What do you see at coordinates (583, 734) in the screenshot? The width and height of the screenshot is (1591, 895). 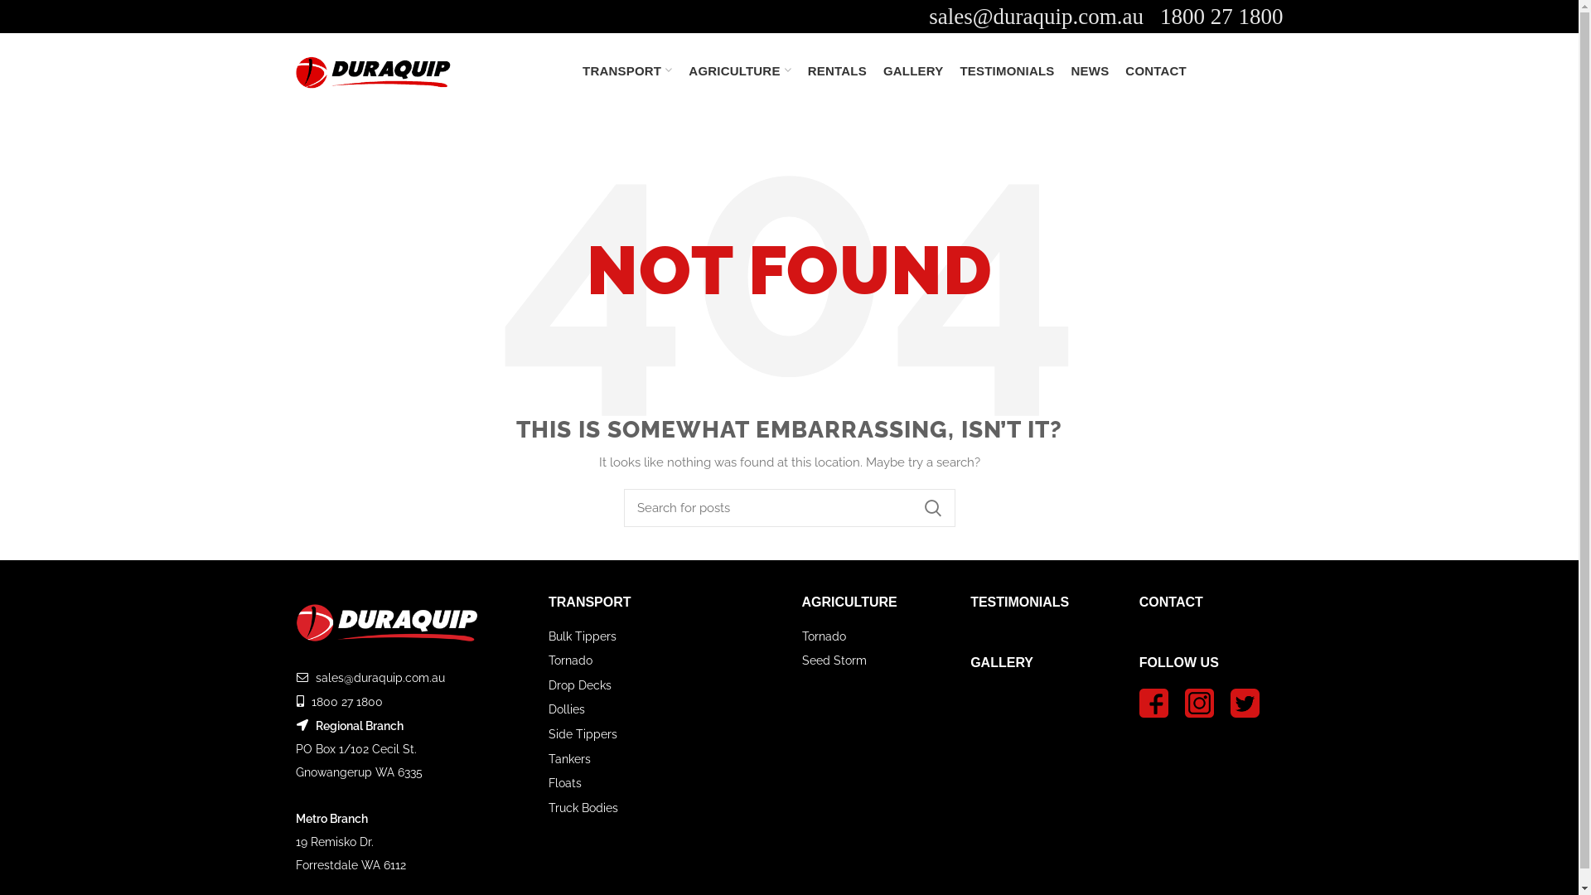 I see `Side Tippers` at bounding box center [583, 734].